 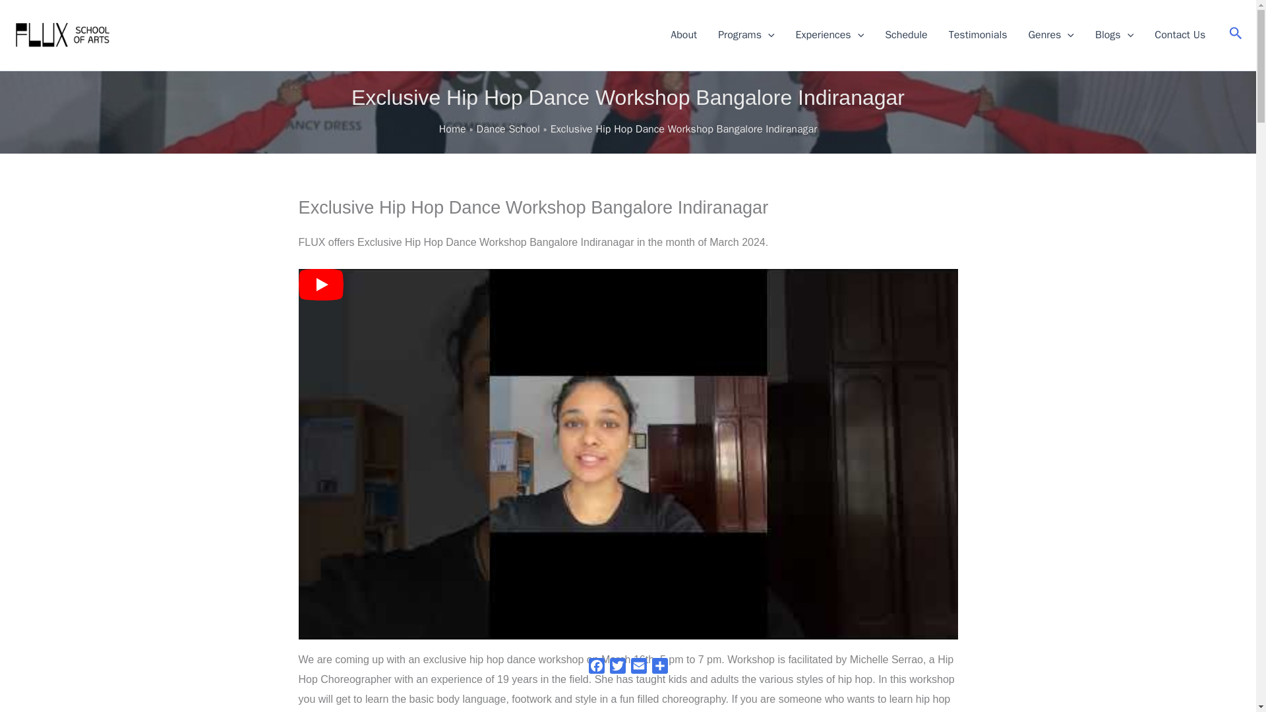 What do you see at coordinates (1051, 34) in the screenshot?
I see `Genres` at bounding box center [1051, 34].